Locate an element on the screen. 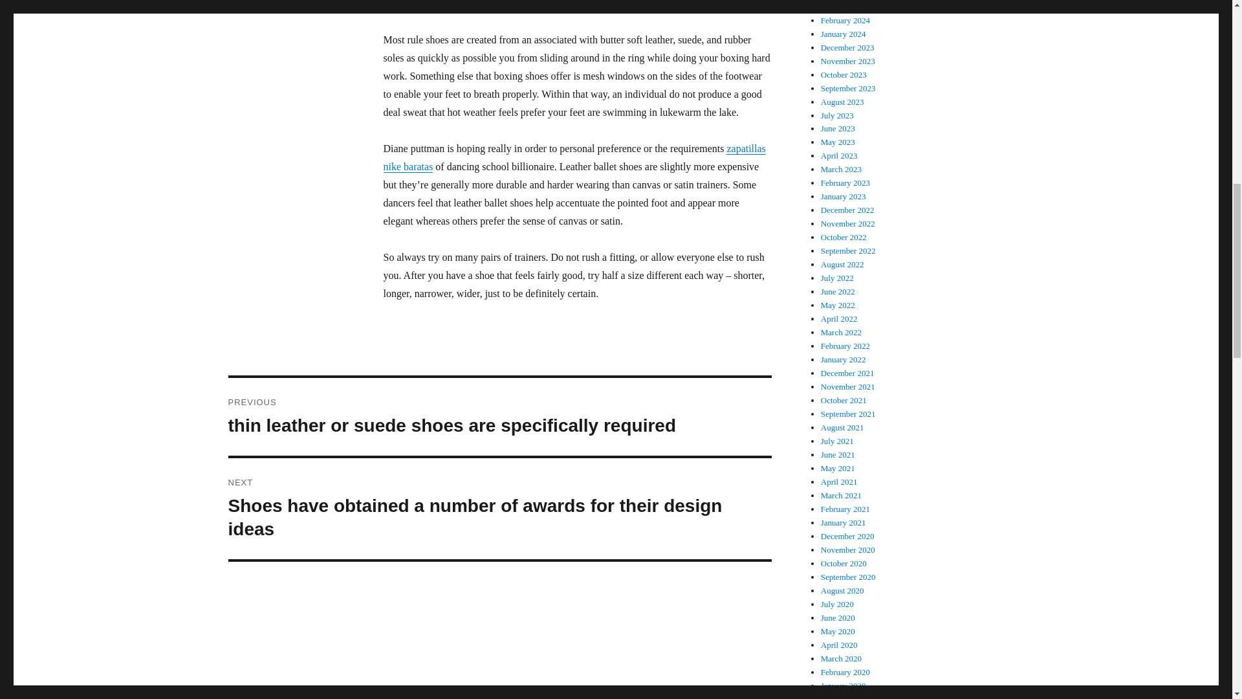  August 2023 is located at coordinates (842, 102).